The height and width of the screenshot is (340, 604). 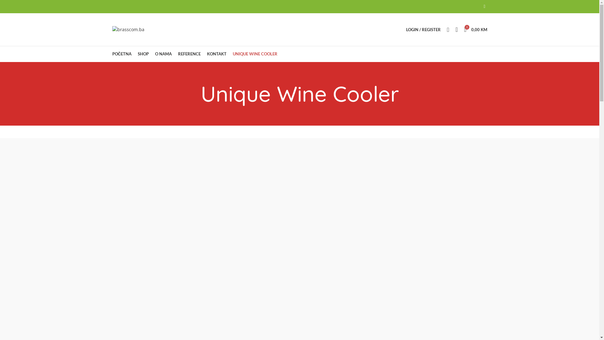 I want to click on Search, so click(x=448, y=30).